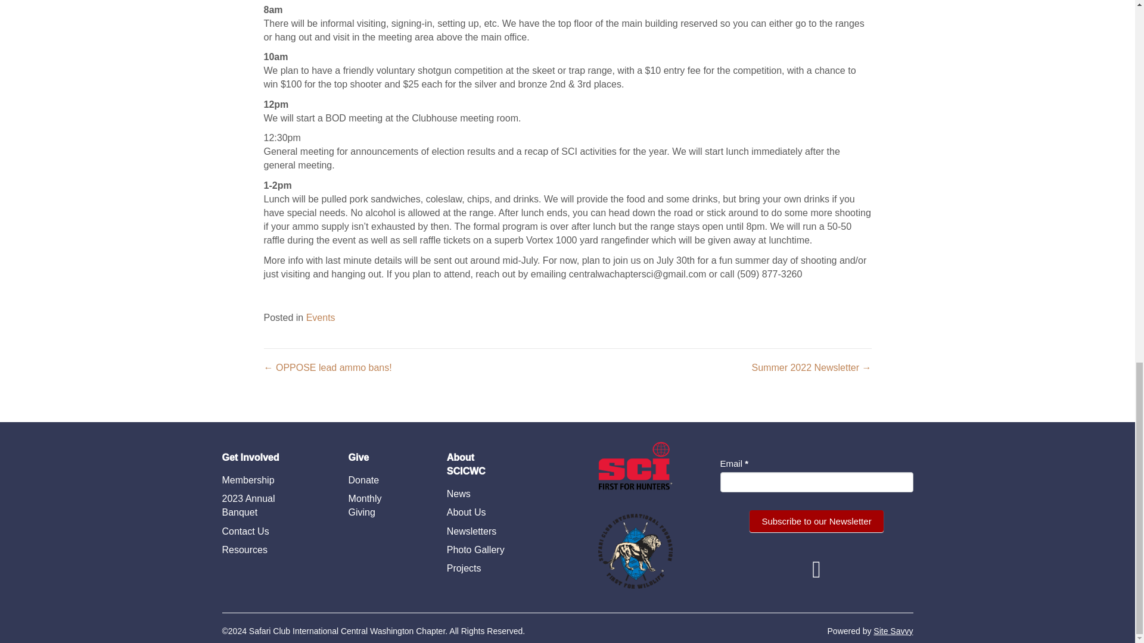  What do you see at coordinates (459, 494) in the screenshot?
I see `News` at bounding box center [459, 494].